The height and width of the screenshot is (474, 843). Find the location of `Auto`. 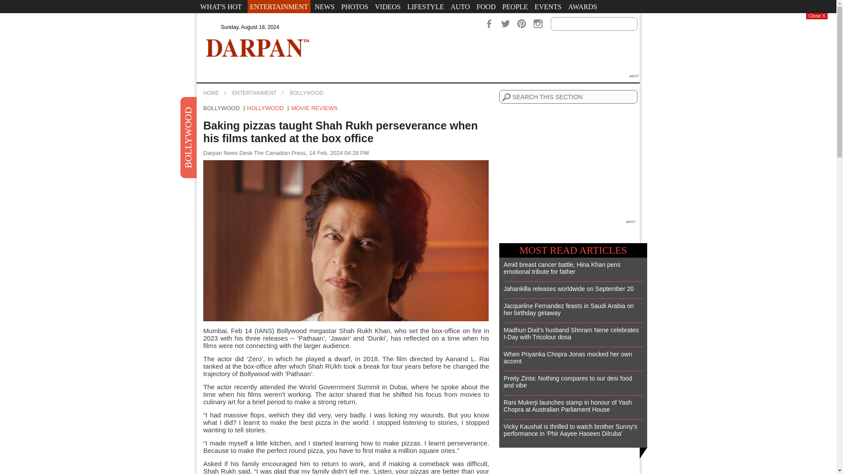

Auto is located at coordinates (460, 7).